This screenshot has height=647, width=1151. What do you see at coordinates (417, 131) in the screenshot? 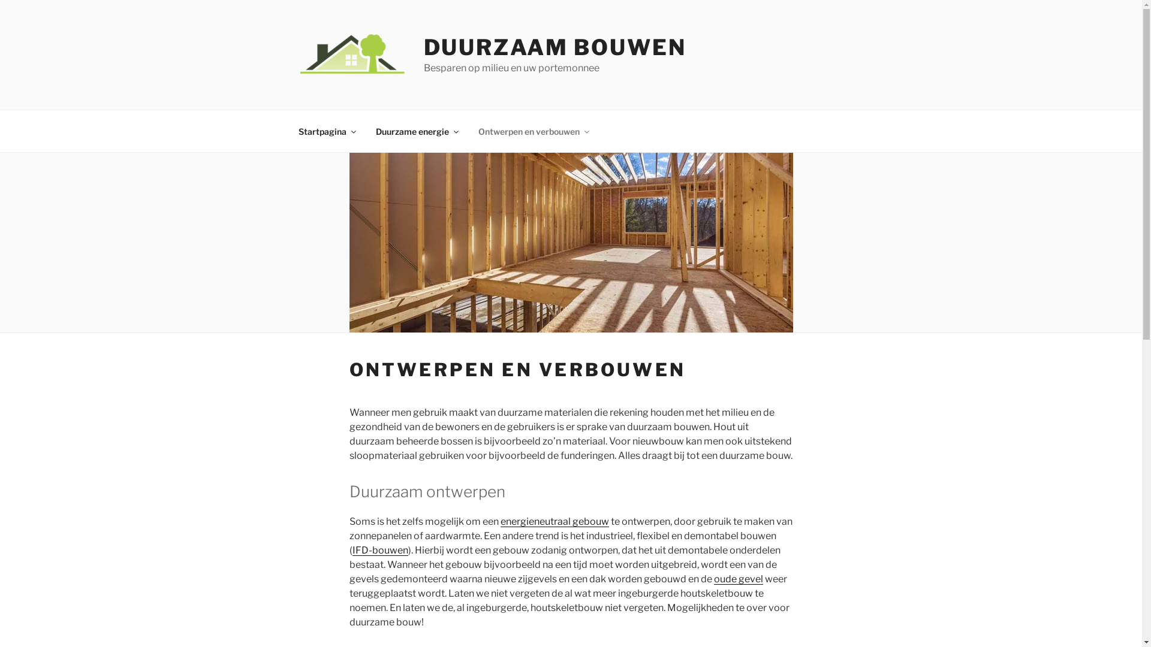
I see `Duurzame energie` at bounding box center [417, 131].